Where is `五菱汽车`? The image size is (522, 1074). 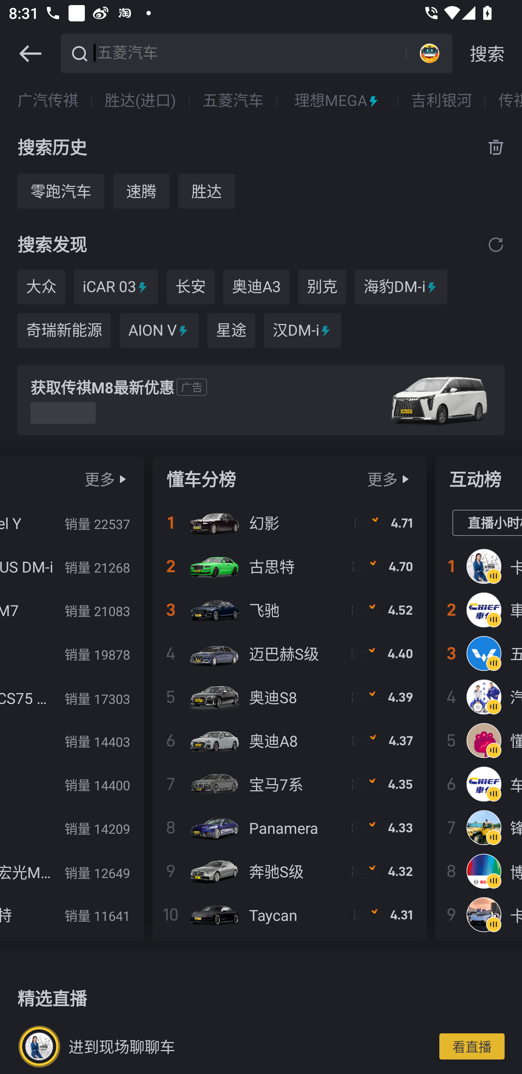
五菱汽车 is located at coordinates (479, 653).